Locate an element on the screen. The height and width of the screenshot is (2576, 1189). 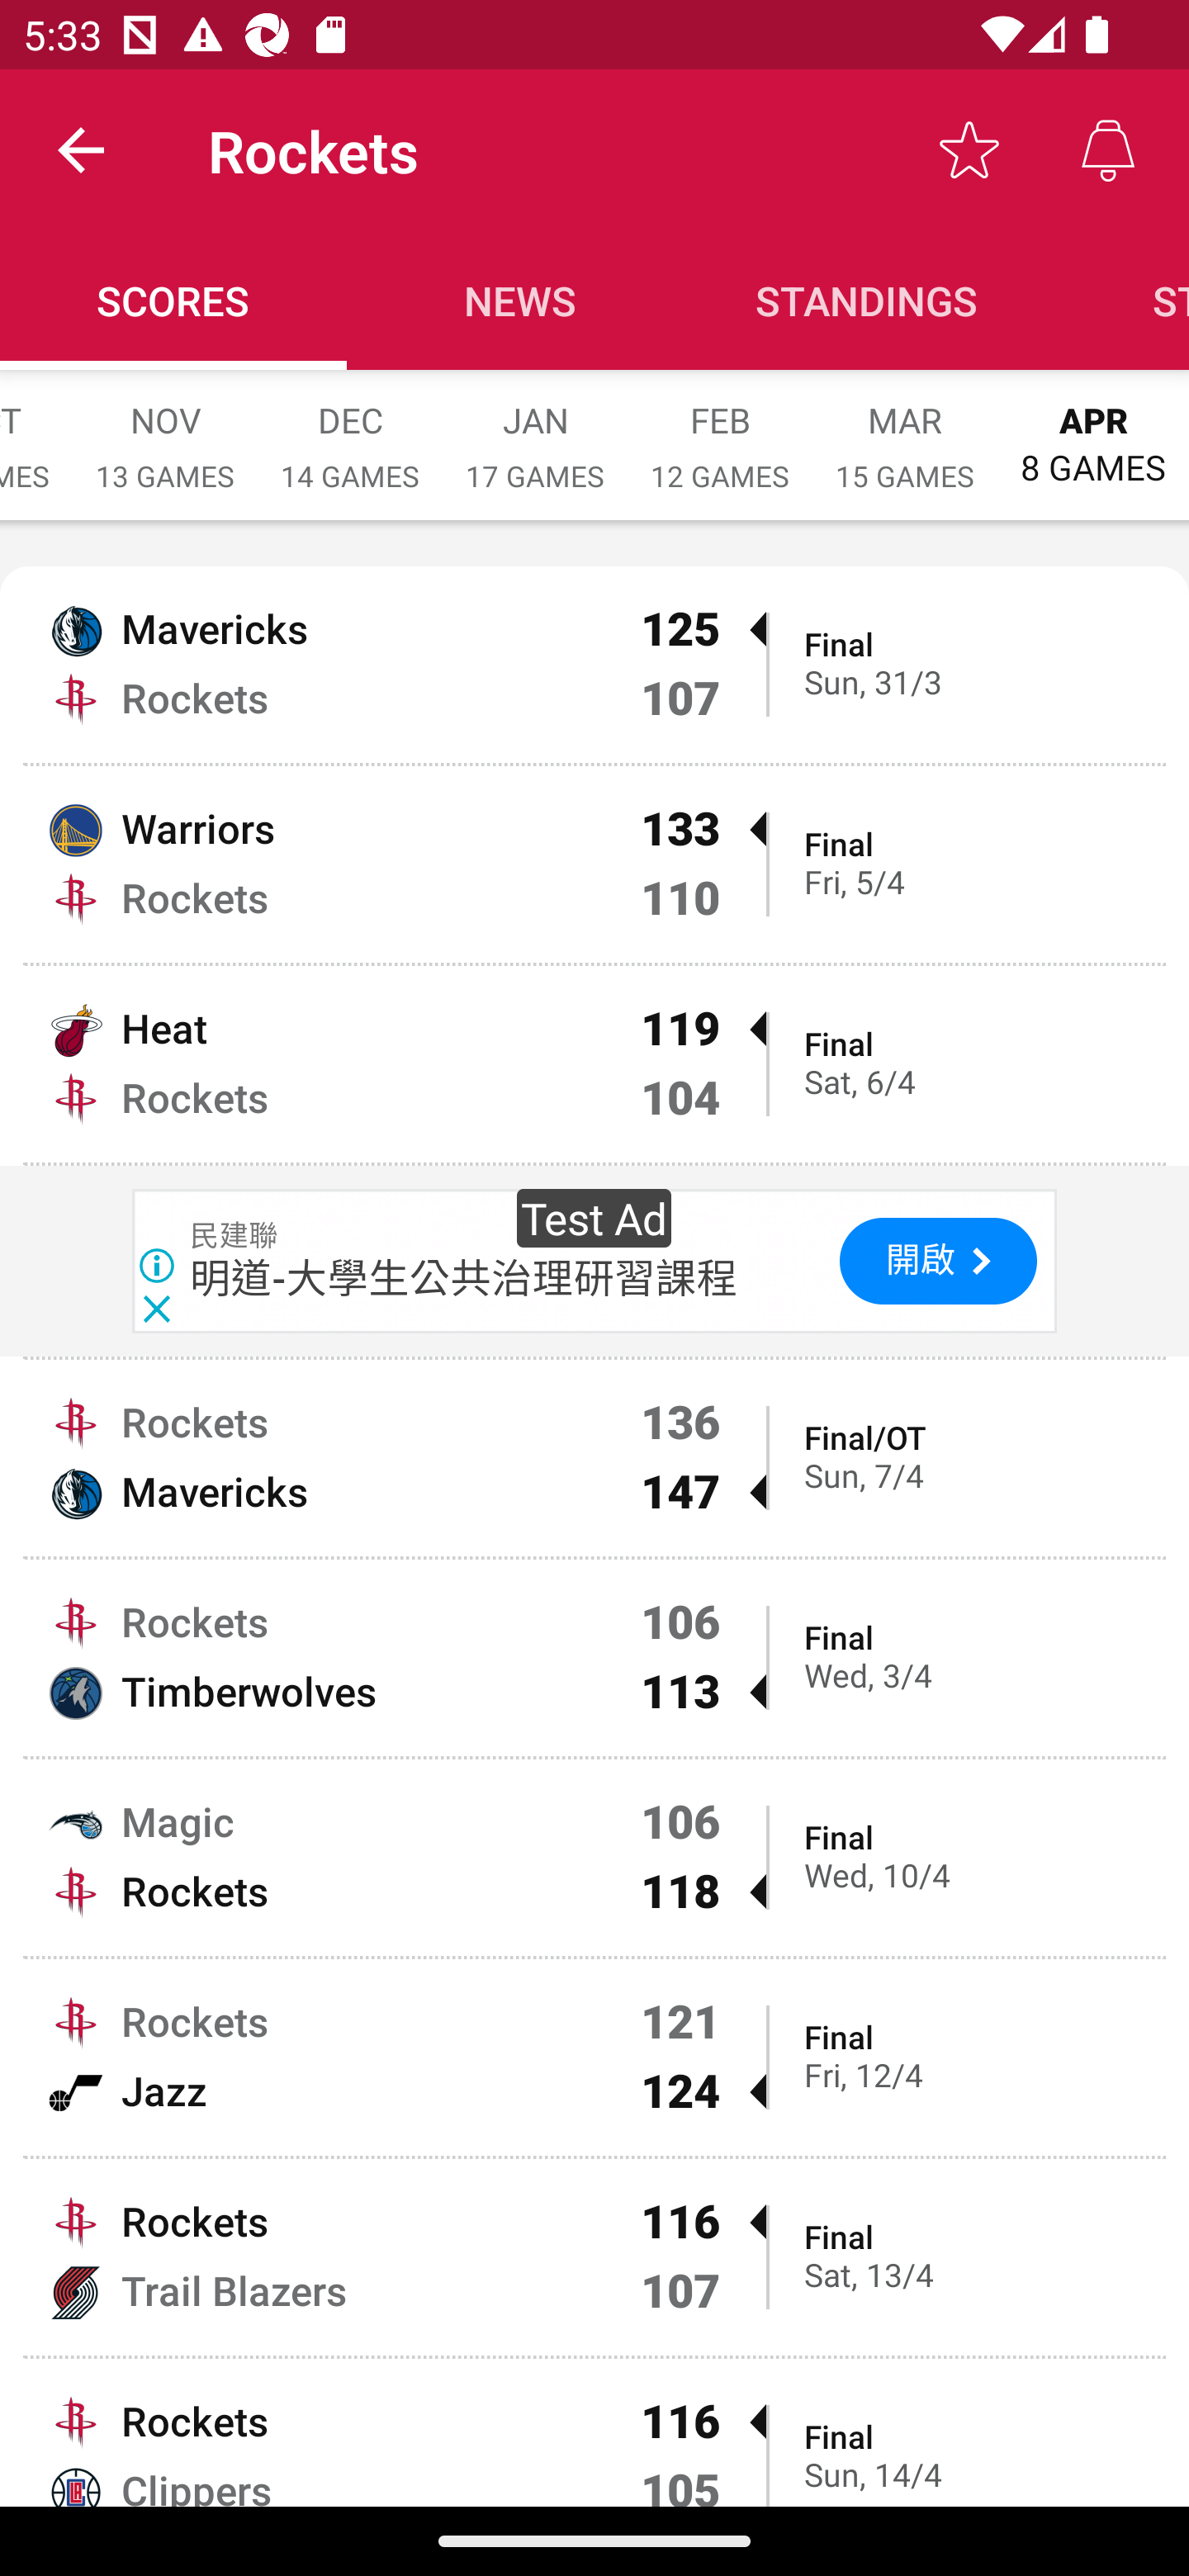
Rockets 121 Jazz 124  Final Fri, 12/4 is located at coordinates (594, 2057).